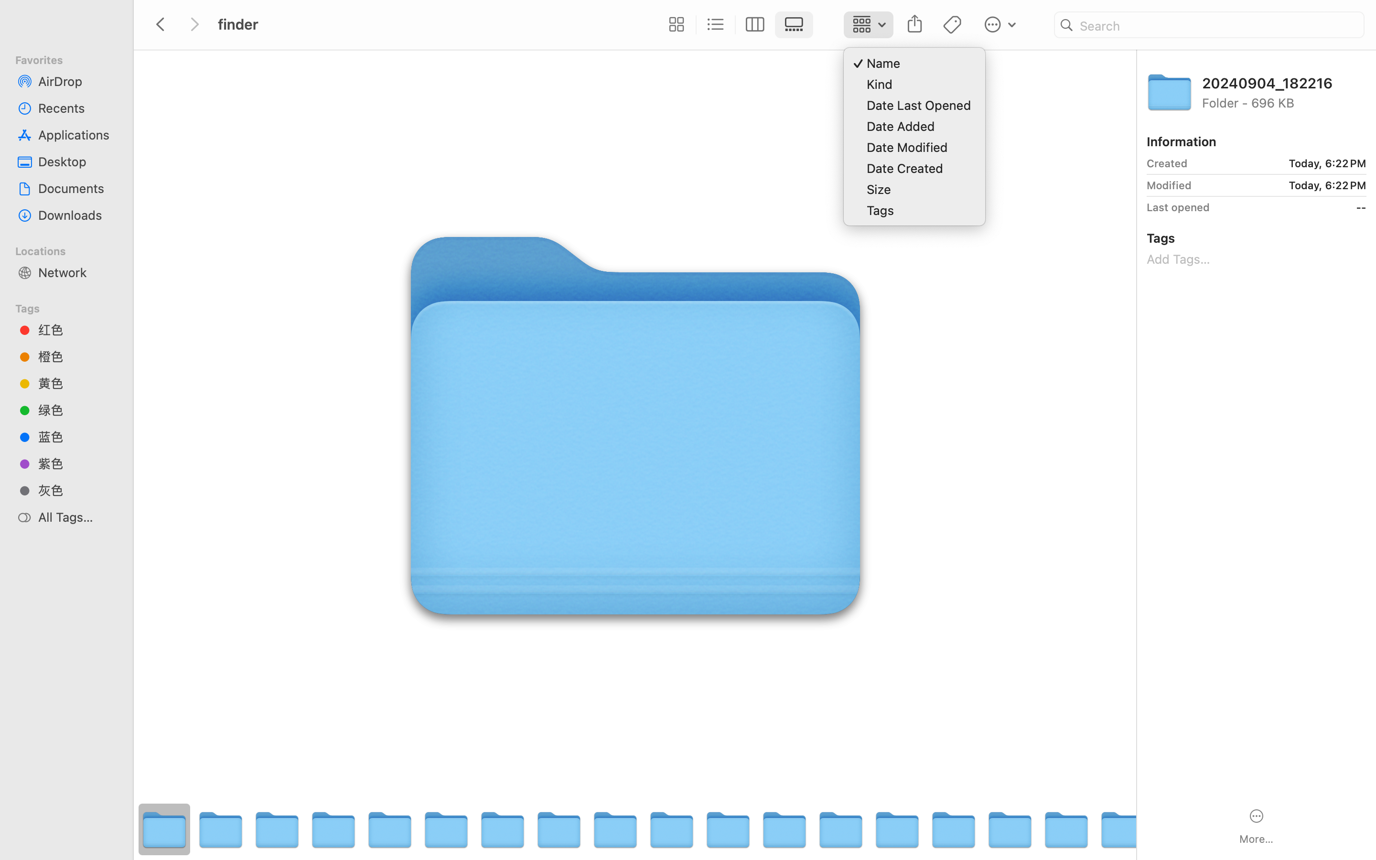  What do you see at coordinates (77, 517) in the screenshot?
I see `All Tags…` at bounding box center [77, 517].